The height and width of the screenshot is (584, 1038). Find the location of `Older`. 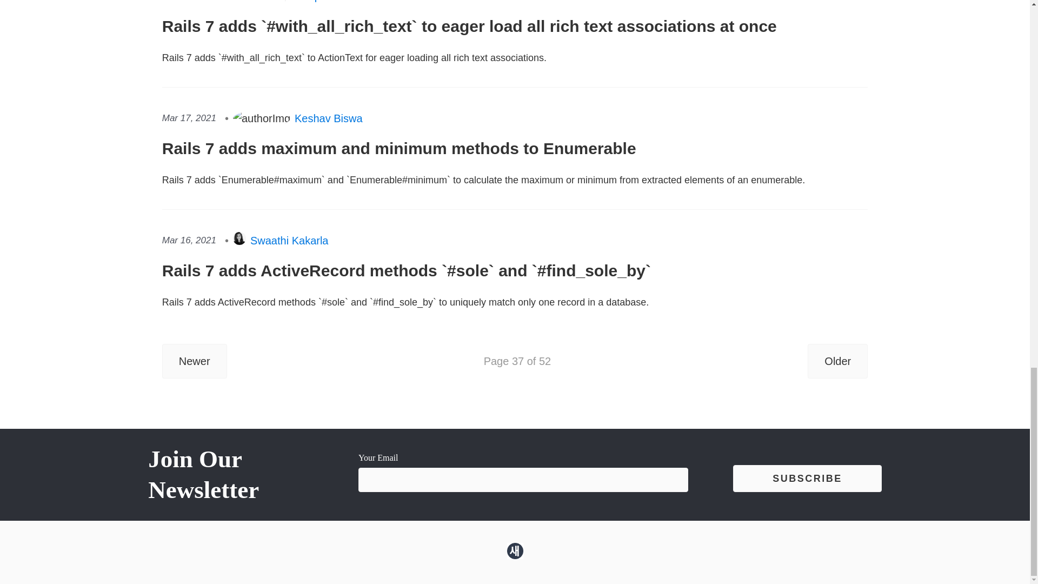

Older is located at coordinates (837, 361).